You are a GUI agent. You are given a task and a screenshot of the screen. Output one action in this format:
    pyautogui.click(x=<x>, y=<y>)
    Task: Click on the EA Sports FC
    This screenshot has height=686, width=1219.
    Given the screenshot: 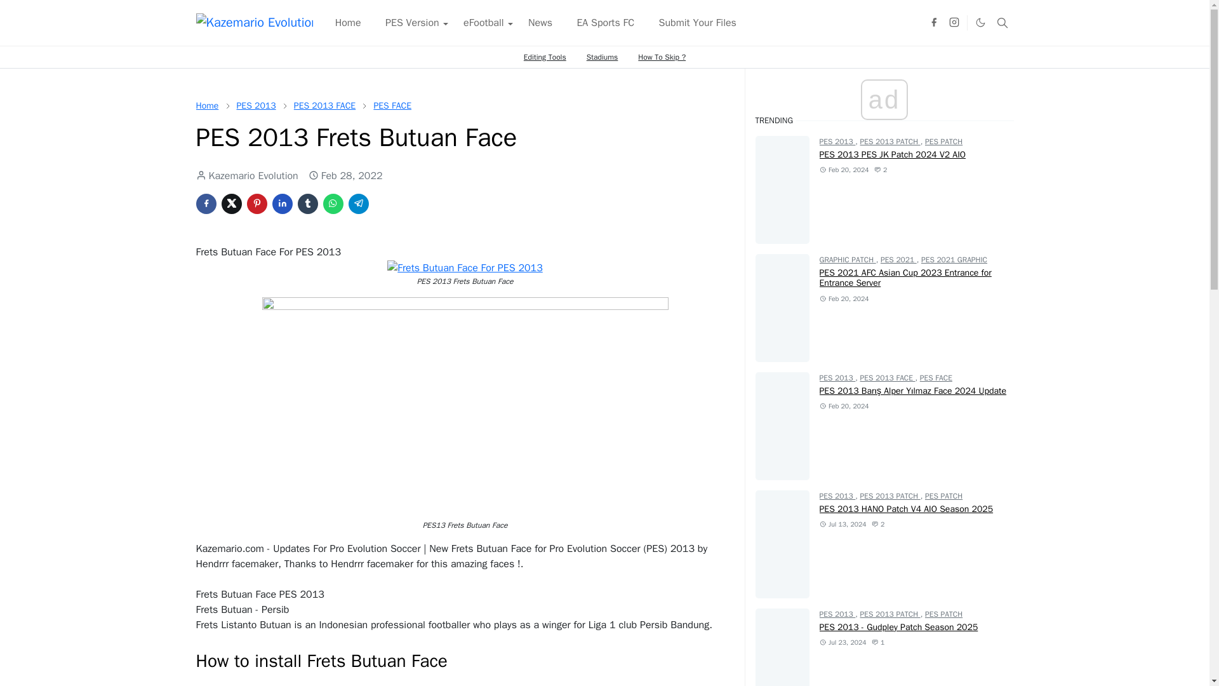 What is the action you would take?
    pyautogui.click(x=604, y=23)
    